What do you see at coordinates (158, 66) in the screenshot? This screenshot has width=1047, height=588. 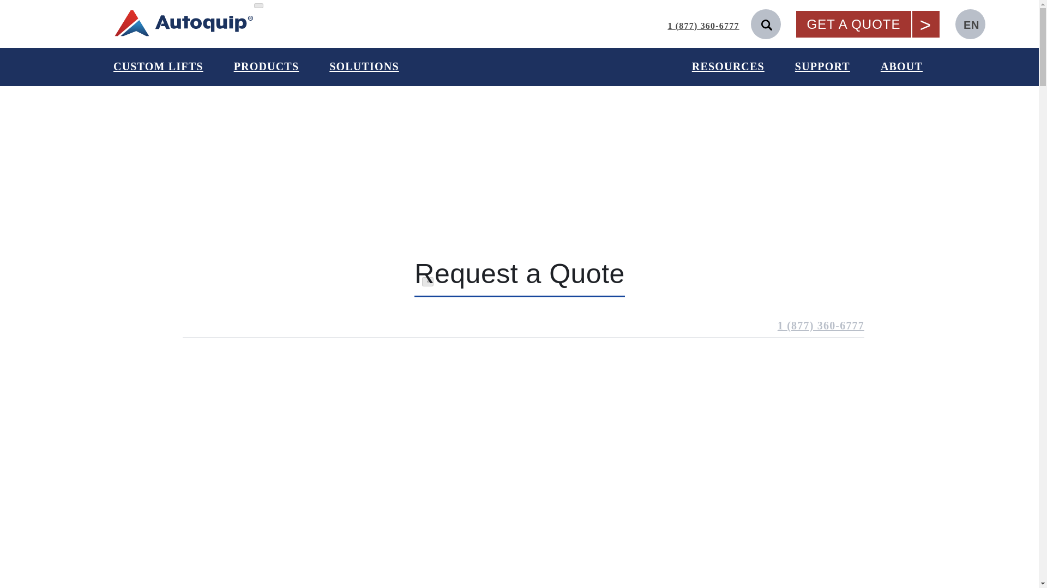 I see `CUSTOM LIFTS` at bounding box center [158, 66].